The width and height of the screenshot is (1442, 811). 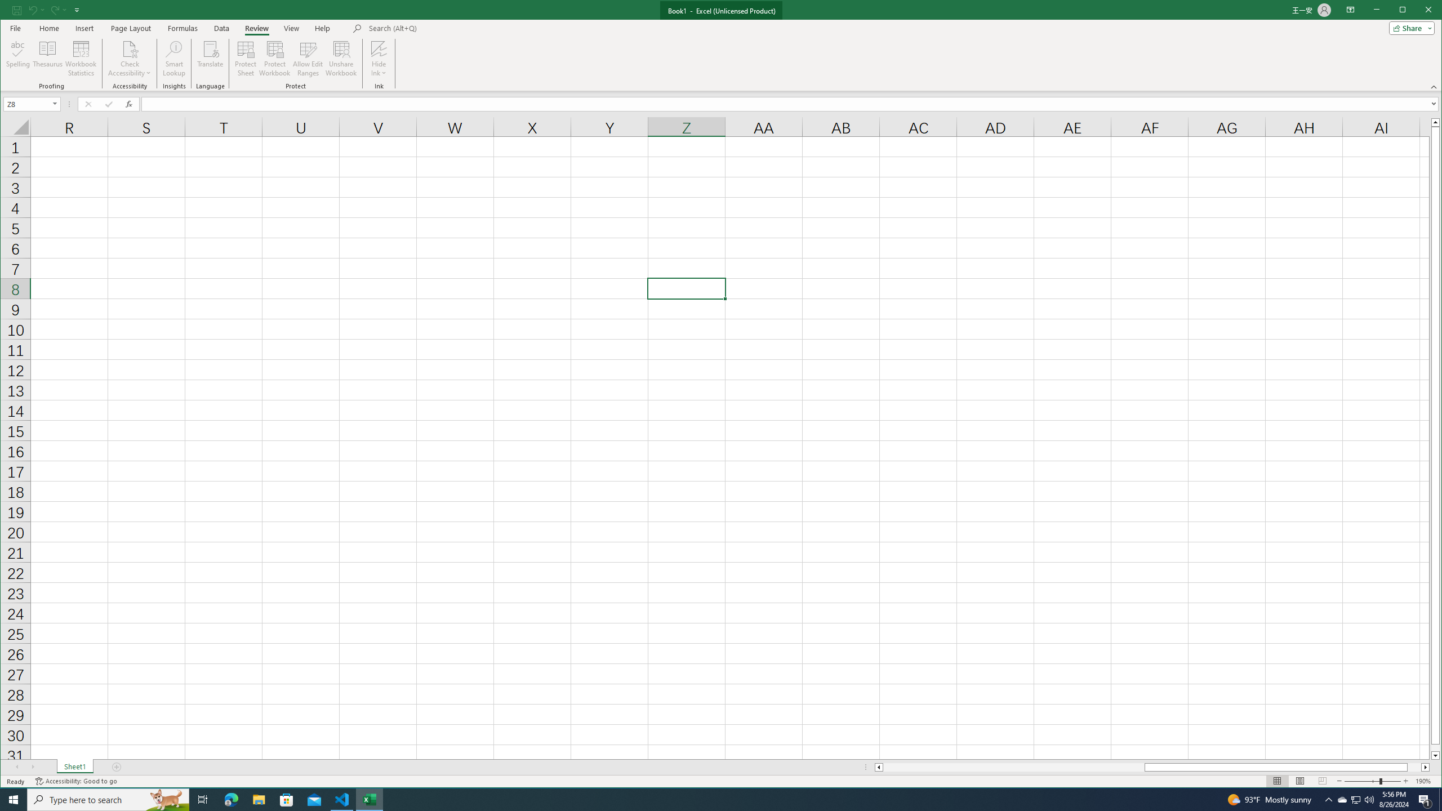 What do you see at coordinates (211, 59) in the screenshot?
I see `Translate` at bounding box center [211, 59].